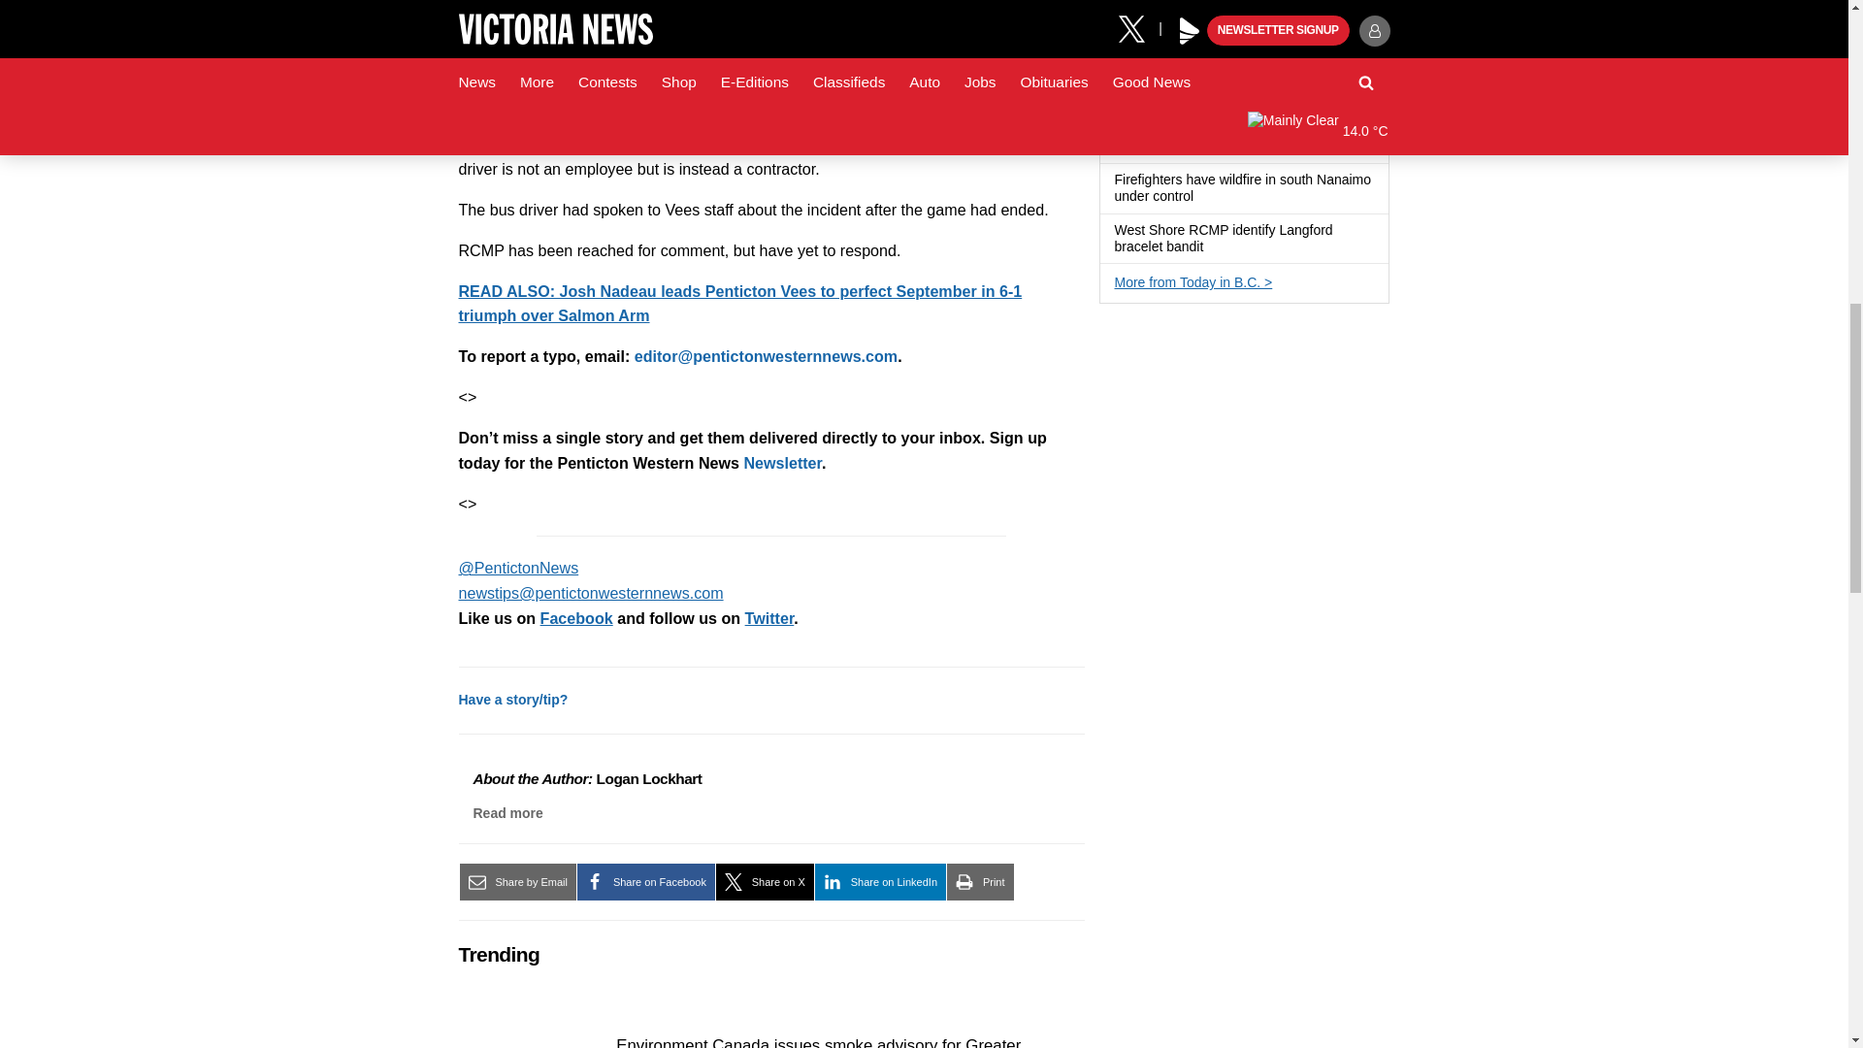 This screenshot has height=1048, width=1863. What do you see at coordinates (1343, 47) in the screenshot?
I see `Has a gallery` at bounding box center [1343, 47].